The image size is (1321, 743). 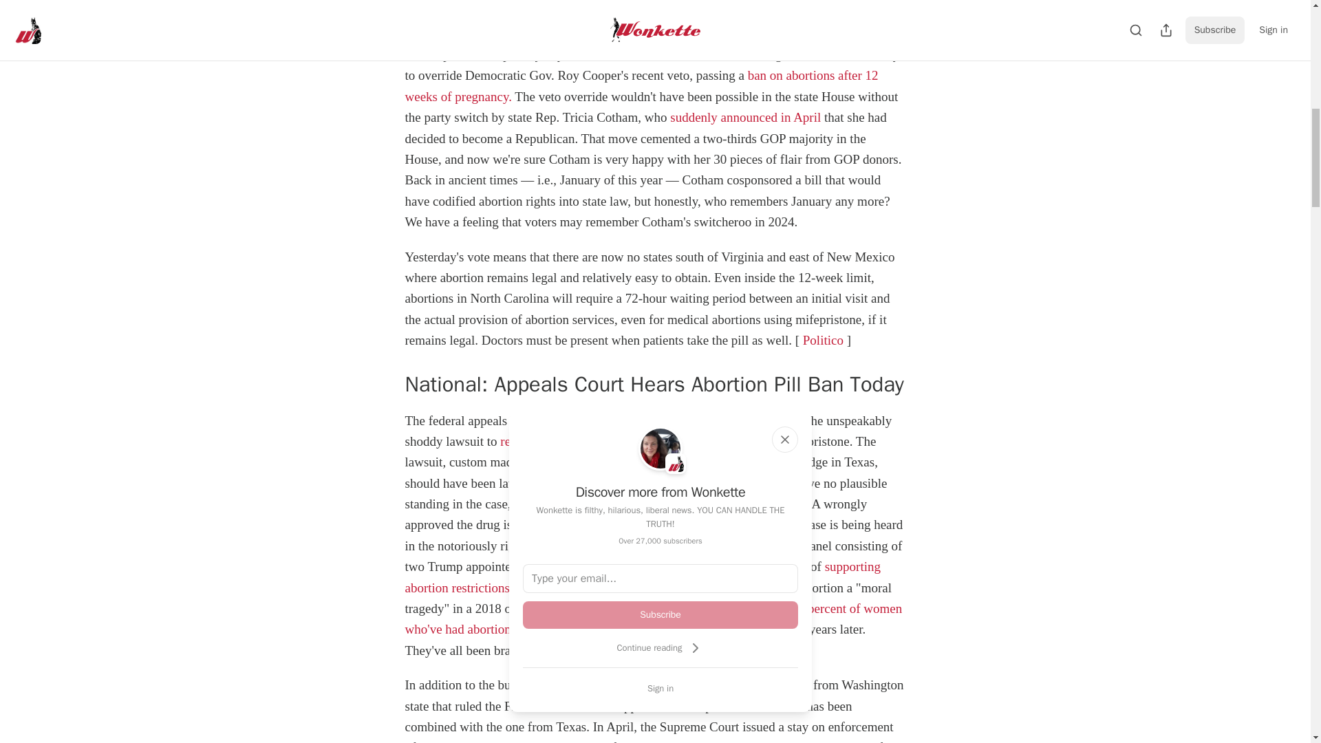 What do you see at coordinates (586, 441) in the screenshot?
I see `reverse the FDA's 2000 approval` at bounding box center [586, 441].